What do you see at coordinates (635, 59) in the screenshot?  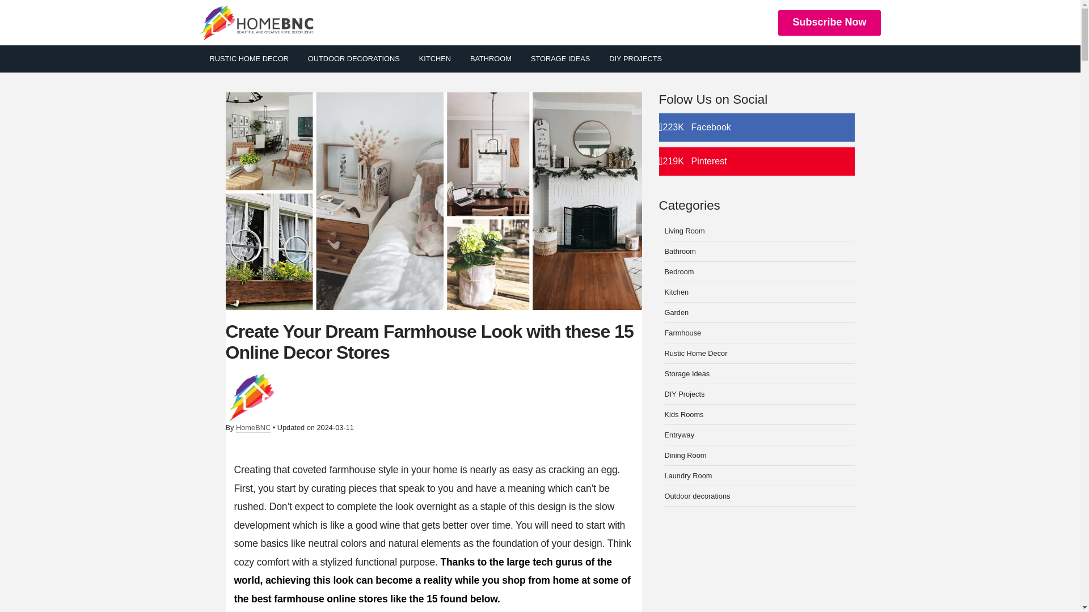 I see `DIY PROJECTS` at bounding box center [635, 59].